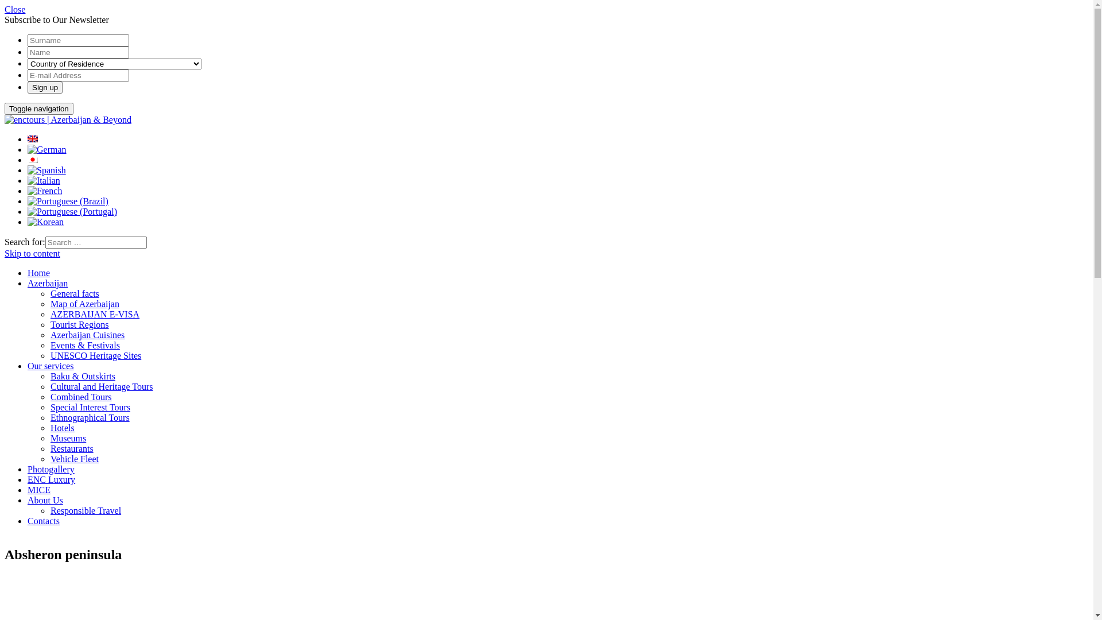 The width and height of the screenshot is (1102, 620). What do you see at coordinates (32, 254) in the screenshot?
I see `Skip to content` at bounding box center [32, 254].